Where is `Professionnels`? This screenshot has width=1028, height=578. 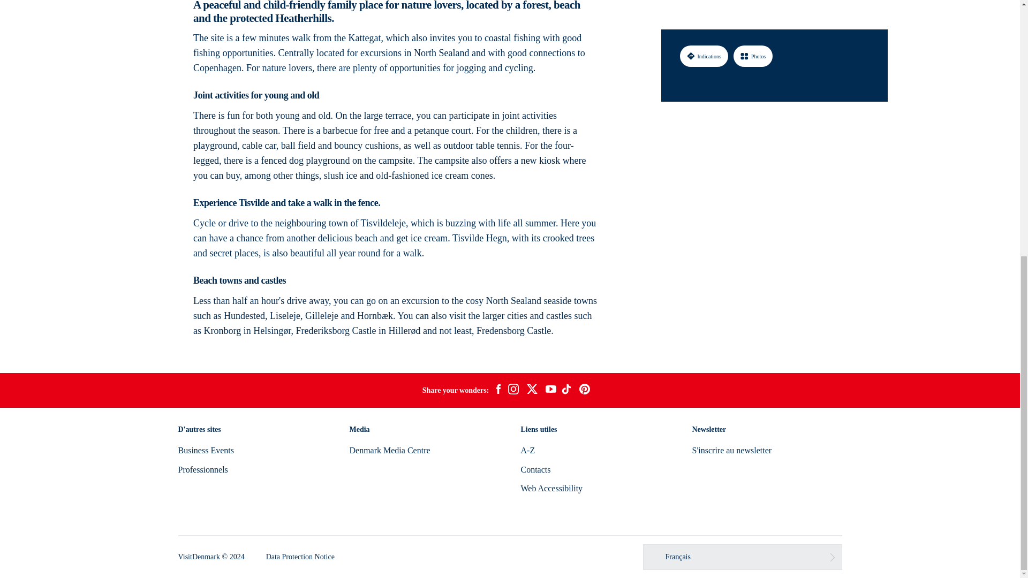 Professionnels is located at coordinates (202, 469).